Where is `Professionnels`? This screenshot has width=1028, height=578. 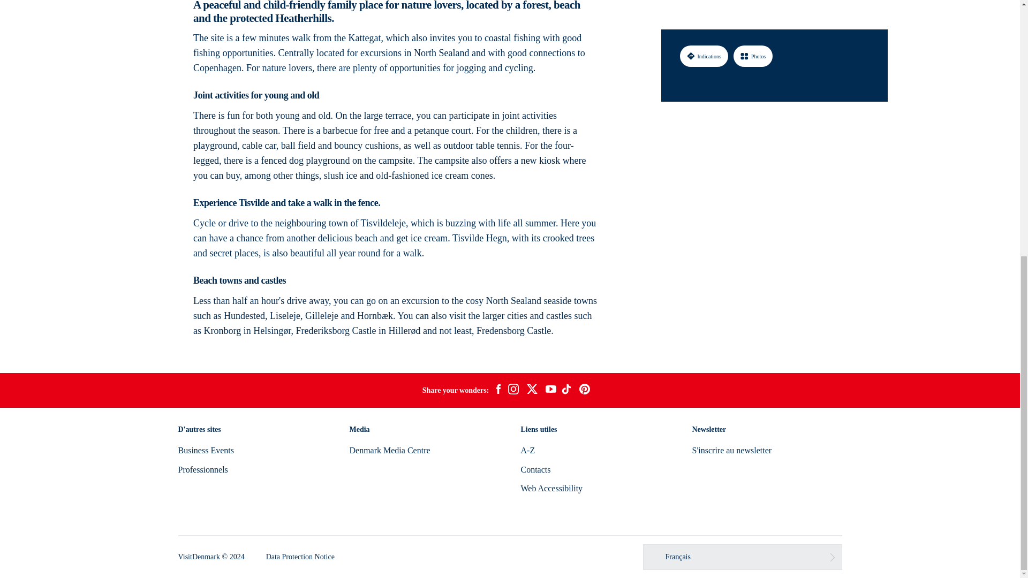 Professionnels is located at coordinates (202, 469).